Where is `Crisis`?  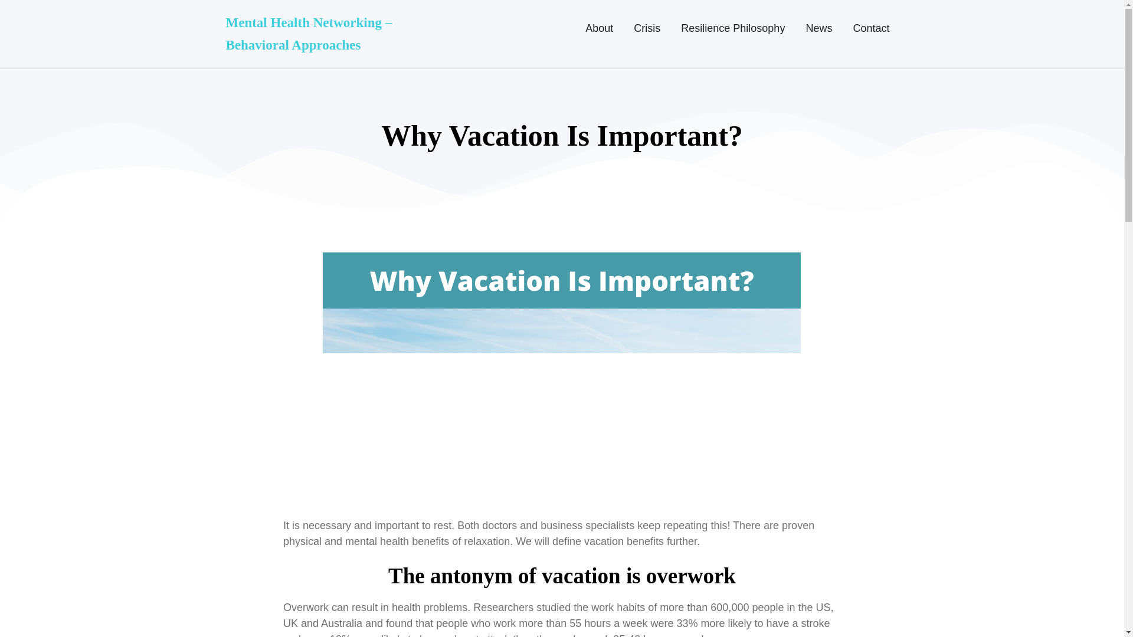
Crisis is located at coordinates (647, 28).